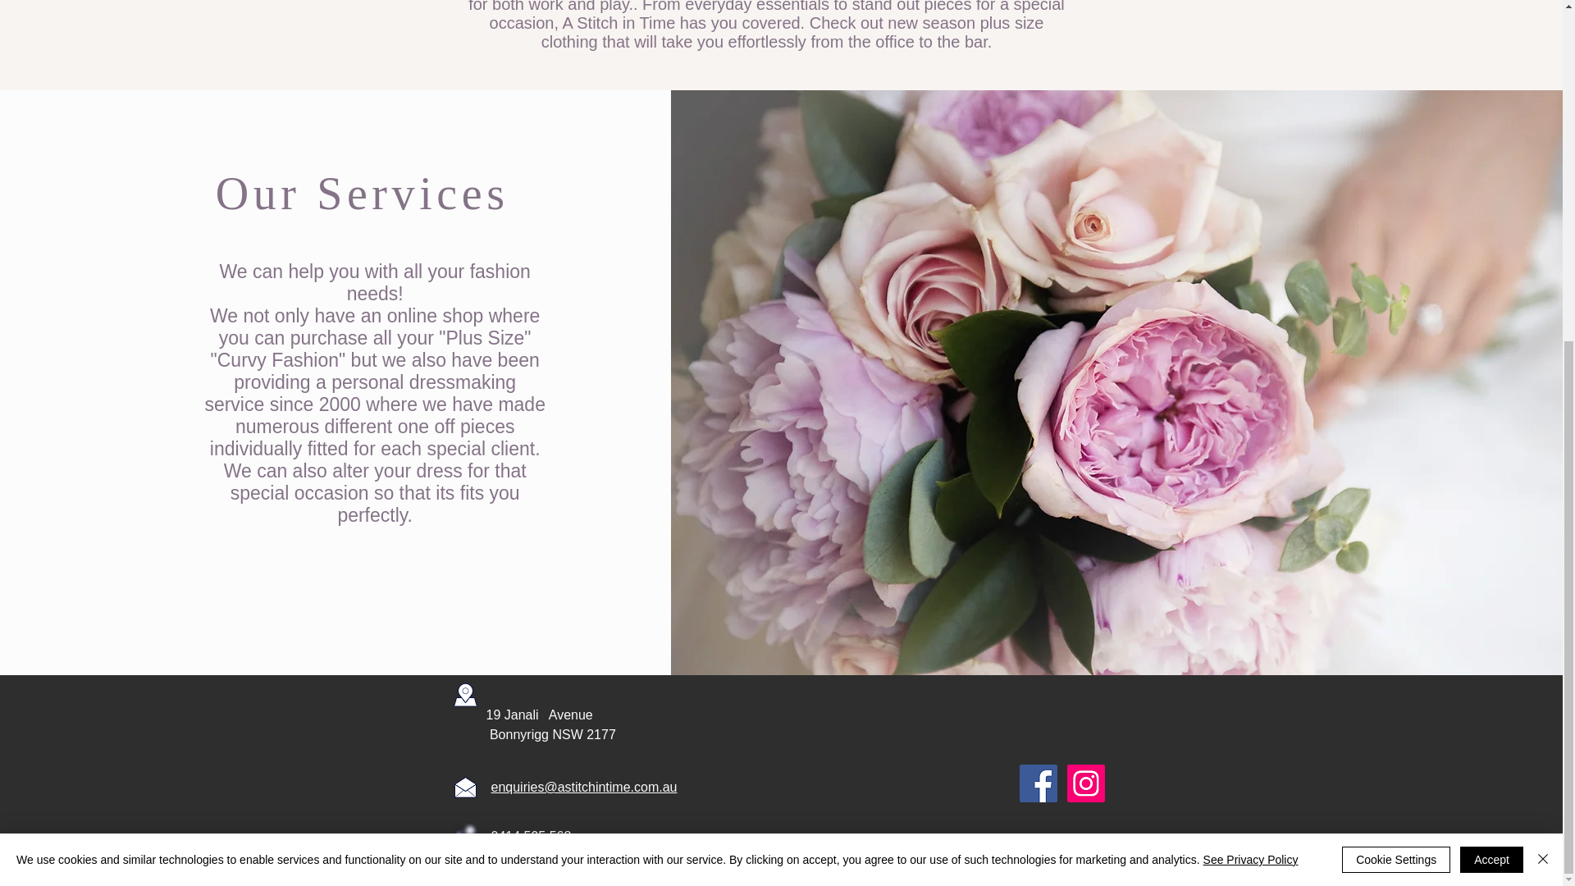 The width and height of the screenshot is (1575, 886). Describe the element at coordinates (1250, 311) in the screenshot. I see `See Privacy Policy` at that location.